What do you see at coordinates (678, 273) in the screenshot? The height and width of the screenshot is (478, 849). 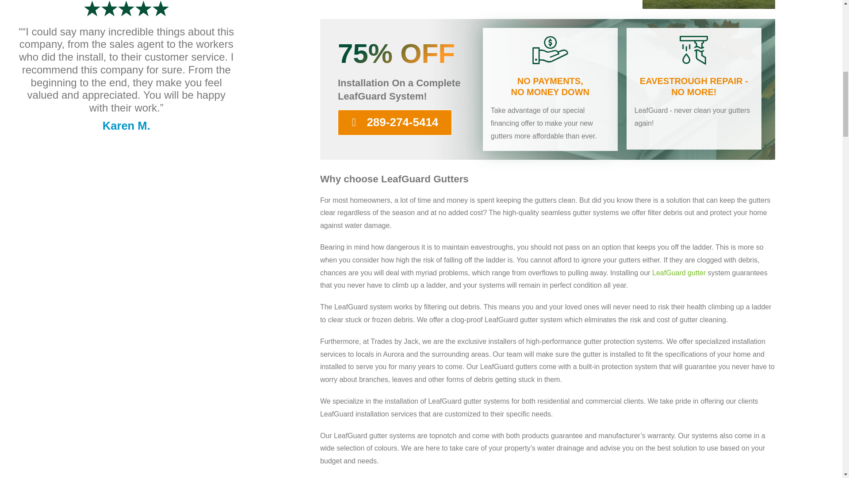 I see `LeafGuard gutter` at bounding box center [678, 273].